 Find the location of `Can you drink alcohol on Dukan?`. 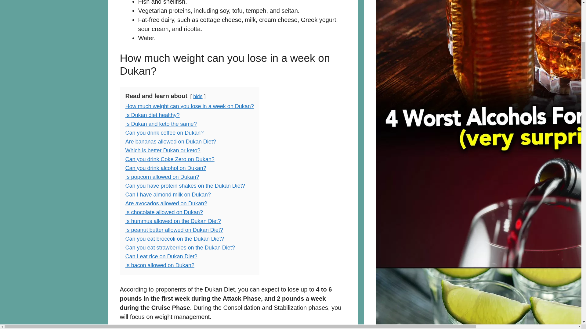

Can you drink alcohol on Dukan? is located at coordinates (165, 168).